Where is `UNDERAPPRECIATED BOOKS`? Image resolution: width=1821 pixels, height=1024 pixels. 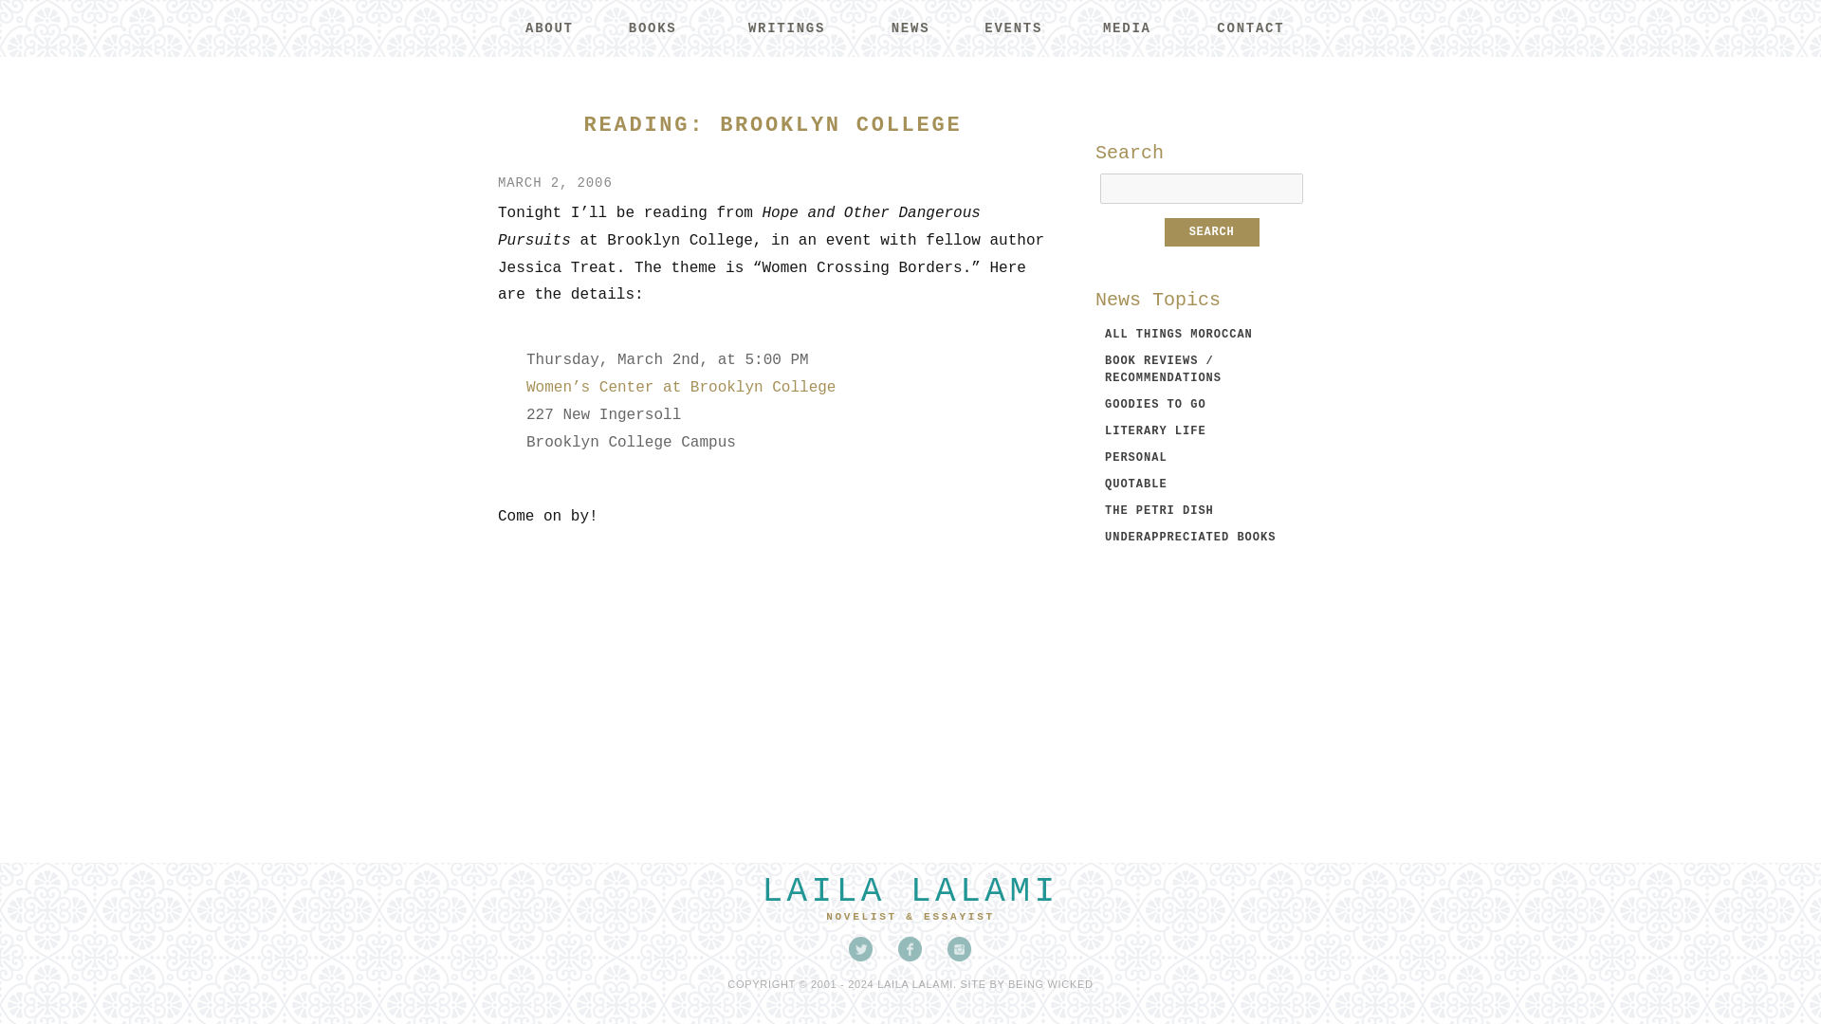
UNDERAPPRECIATED BOOKS is located at coordinates (1190, 537).